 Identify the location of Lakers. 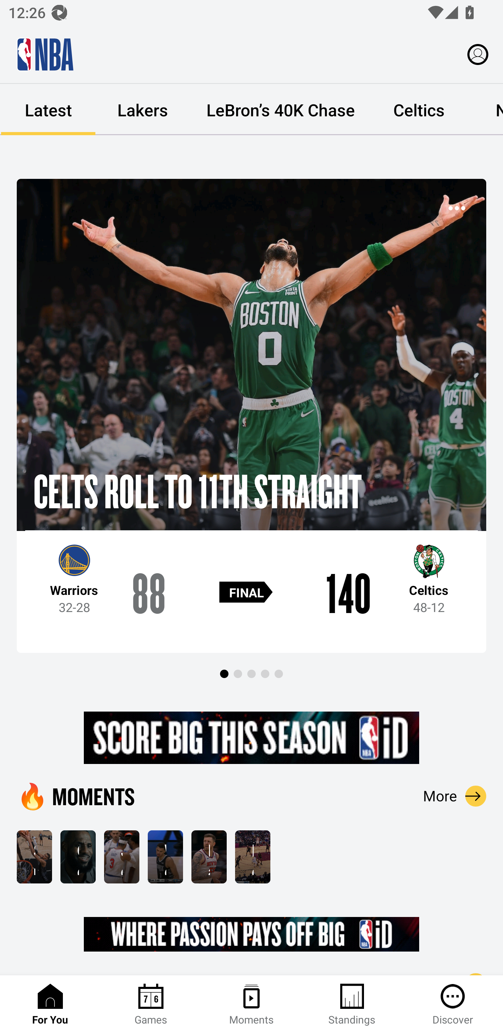
(143, 110).